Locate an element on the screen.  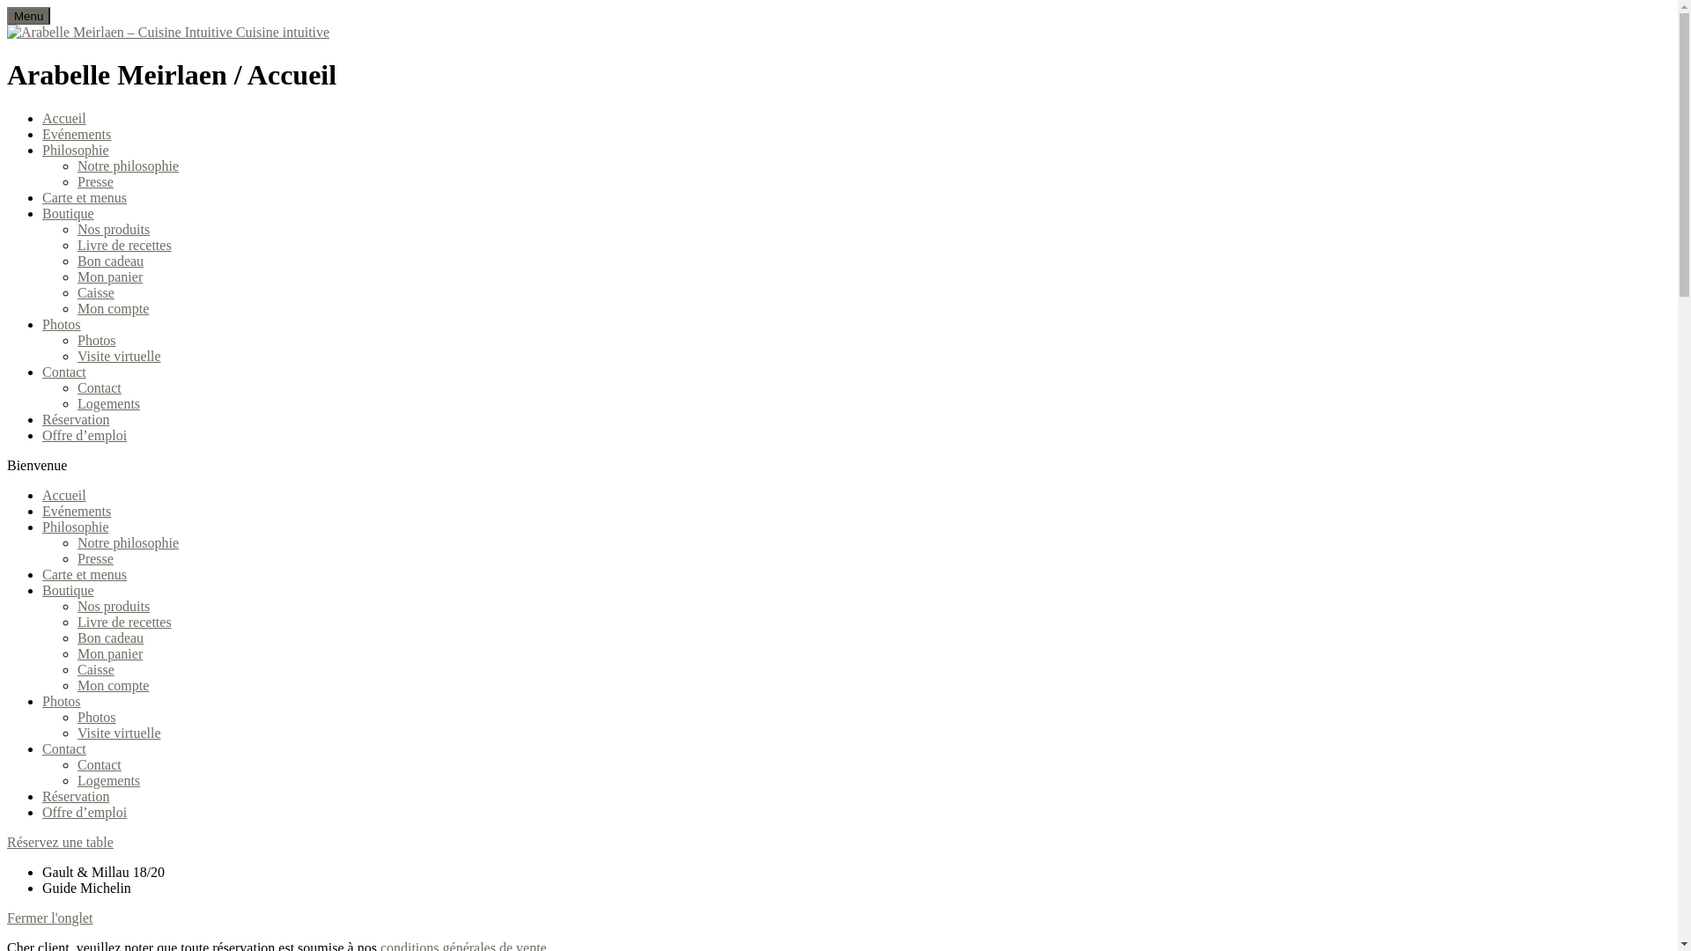
Notre philosophie is located at coordinates (129, 166).